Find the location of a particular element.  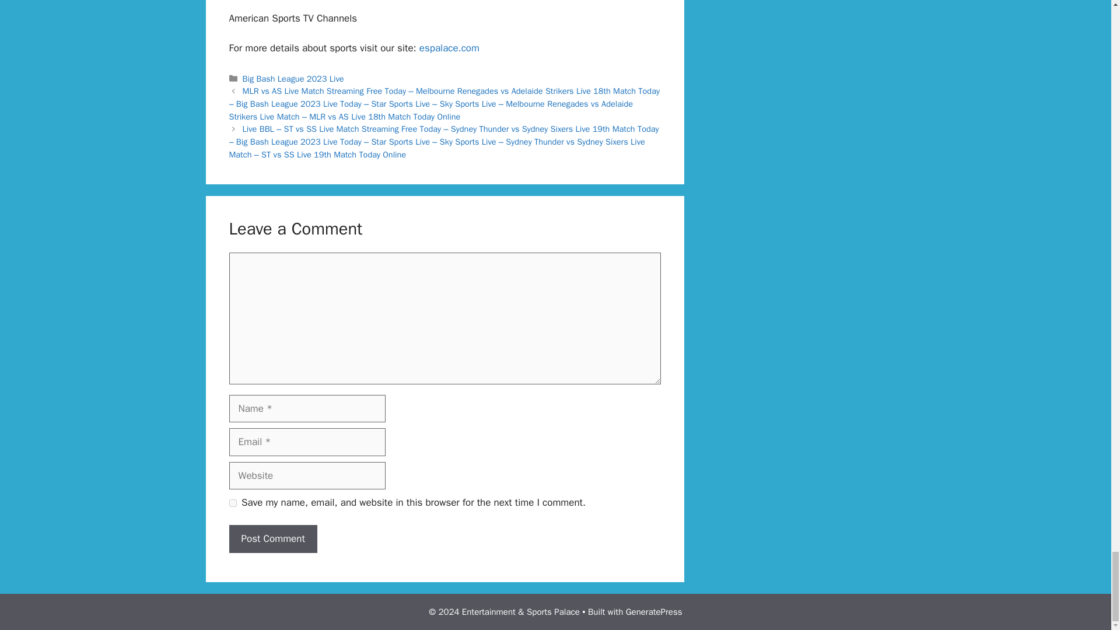

yes is located at coordinates (232, 503).